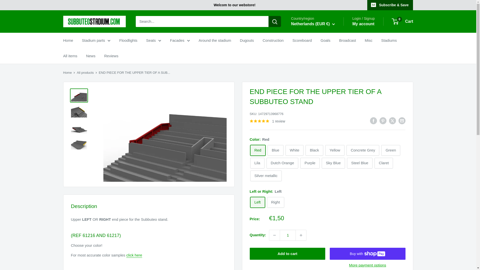 Image resolution: width=480 pixels, height=270 pixels. I want to click on Decrease quantity by 1, so click(274, 235).